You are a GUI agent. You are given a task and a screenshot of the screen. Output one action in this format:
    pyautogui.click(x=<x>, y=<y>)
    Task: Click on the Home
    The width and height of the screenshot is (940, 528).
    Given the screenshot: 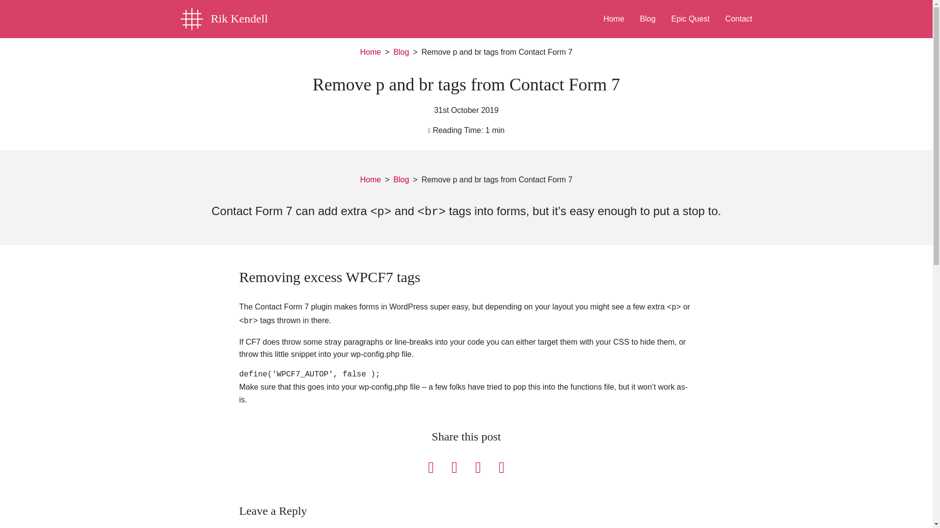 What is the action you would take?
    pyautogui.click(x=613, y=17)
    